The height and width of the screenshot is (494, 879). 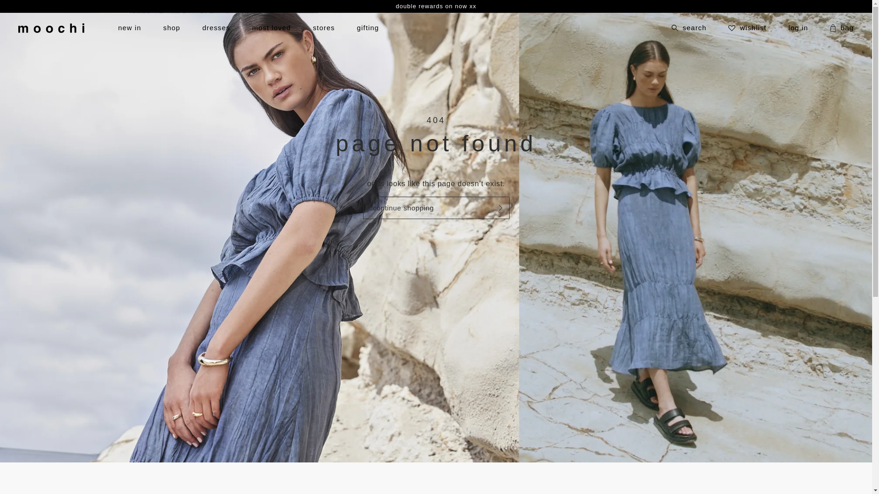 What do you see at coordinates (368, 28) in the screenshot?
I see `gifting` at bounding box center [368, 28].